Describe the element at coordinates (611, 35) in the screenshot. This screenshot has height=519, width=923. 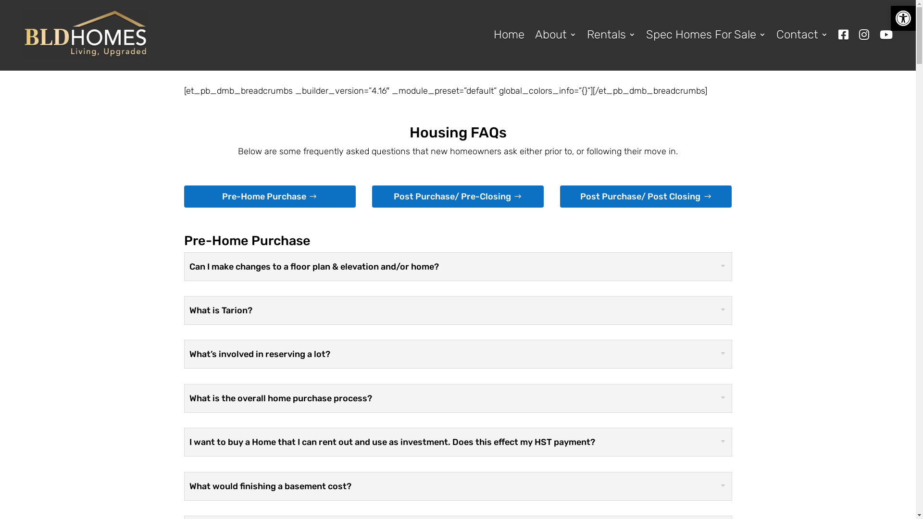
I see `Rentals` at that location.